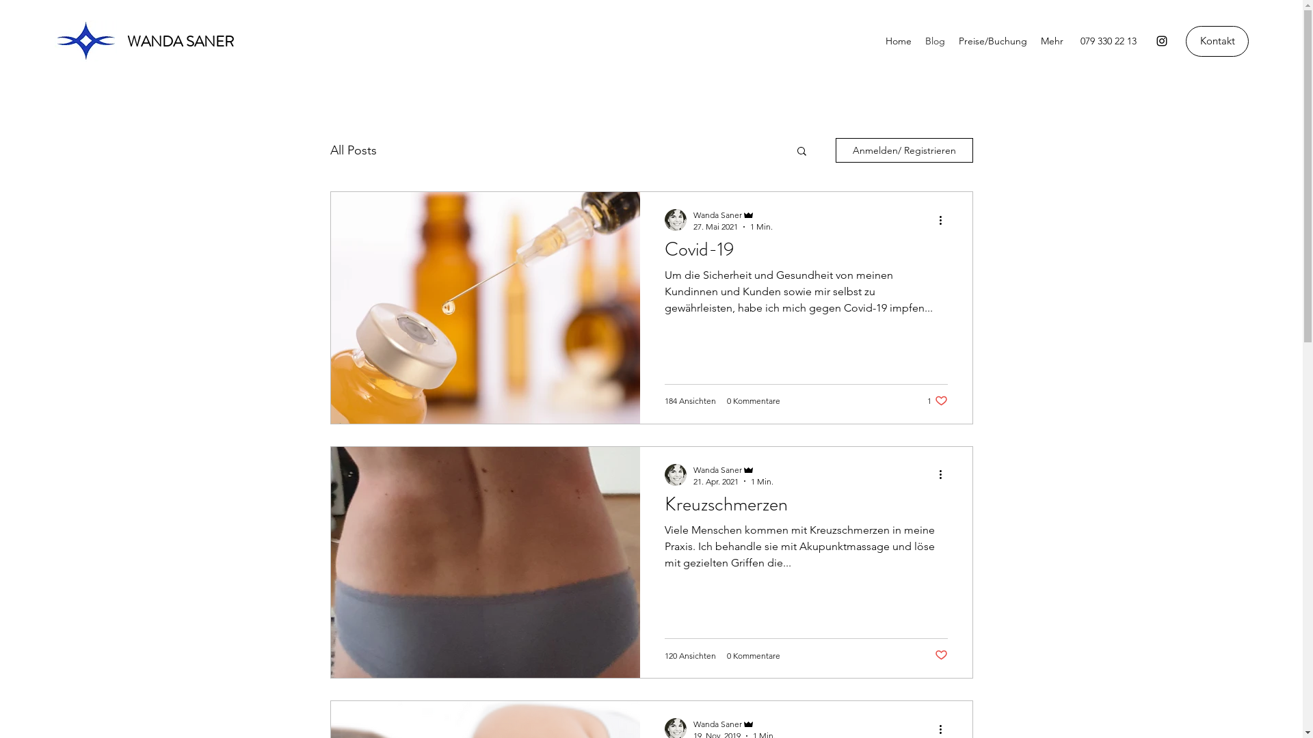 The height and width of the screenshot is (738, 1313). I want to click on All Posts, so click(353, 150).